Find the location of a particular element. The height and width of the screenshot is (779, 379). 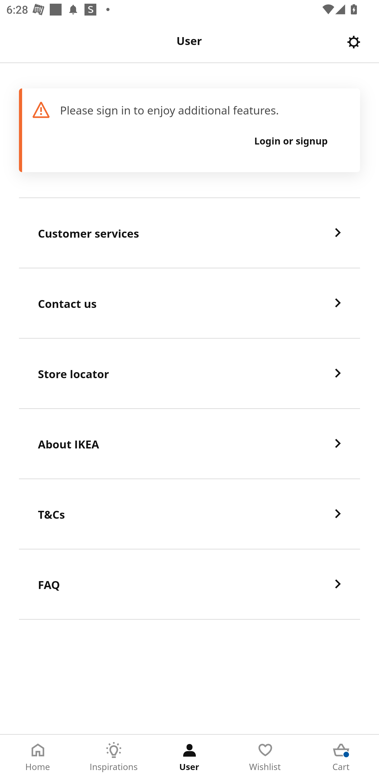

Cart
Tab 5 of 5 is located at coordinates (341, 757).